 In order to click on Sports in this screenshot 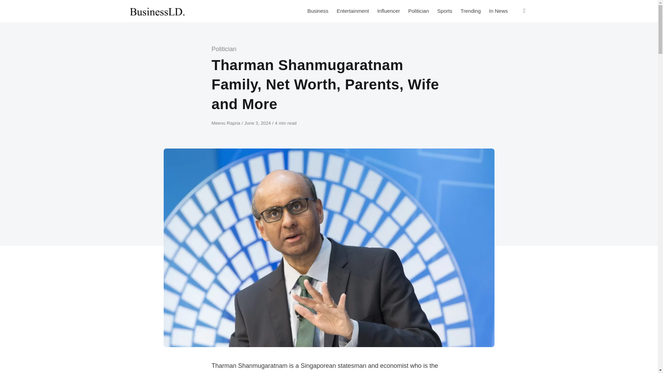, I will do `click(444, 11)`.